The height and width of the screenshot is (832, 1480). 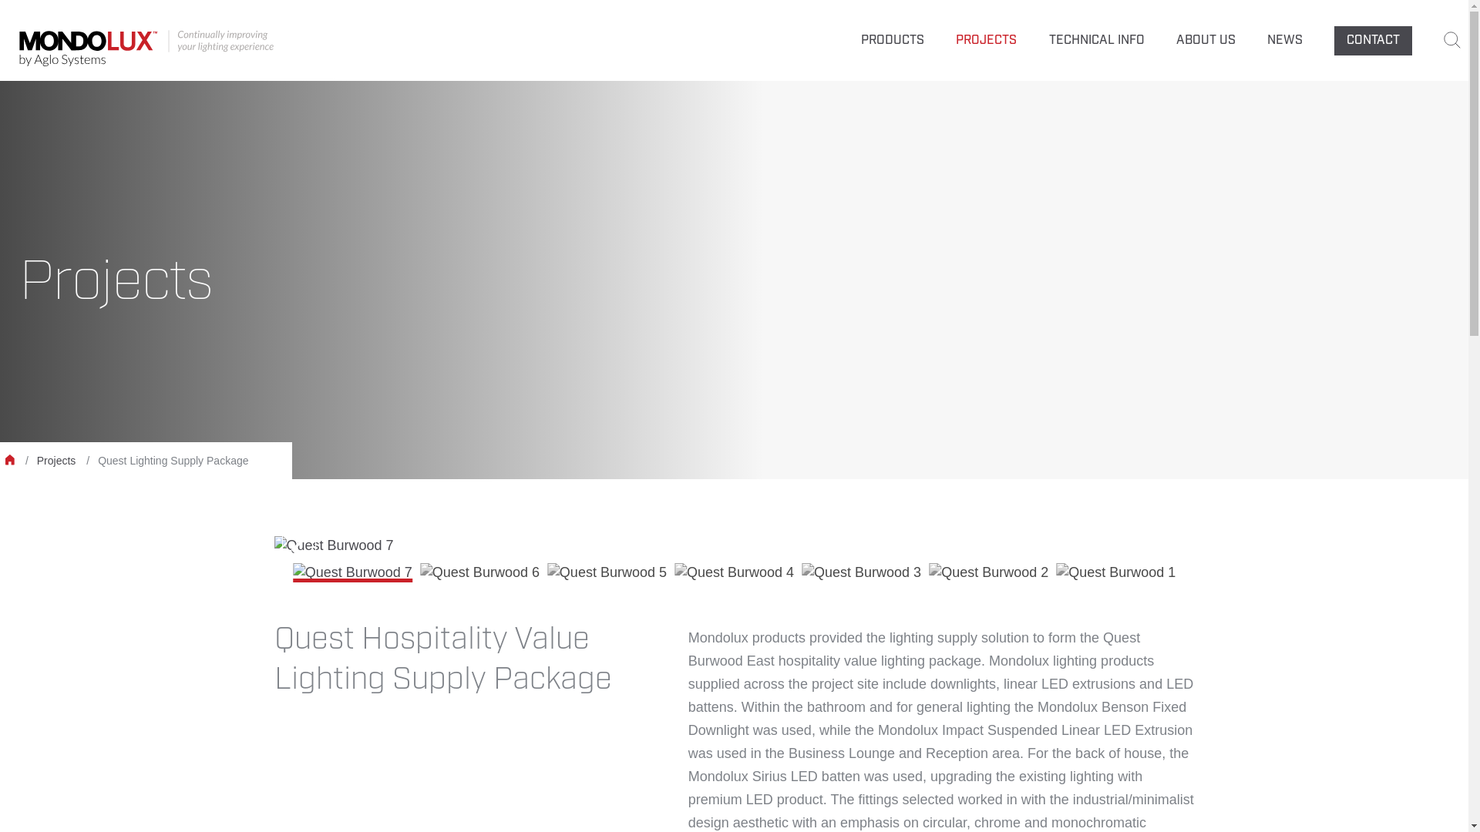 What do you see at coordinates (57, 461) in the screenshot?
I see `Projects` at bounding box center [57, 461].